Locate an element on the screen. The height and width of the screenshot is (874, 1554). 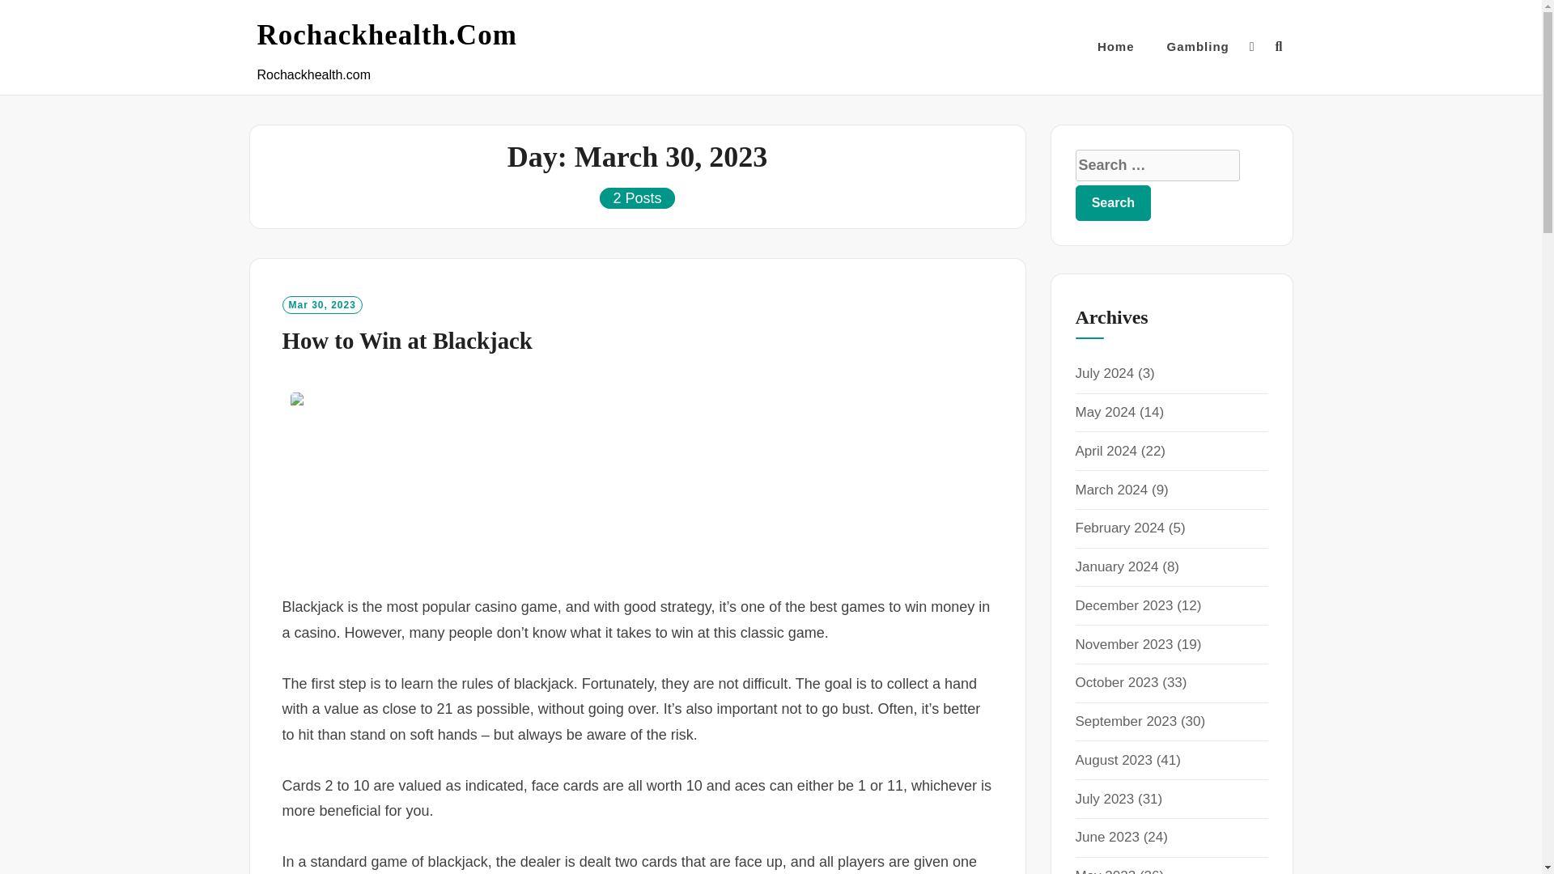
Gambling is located at coordinates (1198, 47).